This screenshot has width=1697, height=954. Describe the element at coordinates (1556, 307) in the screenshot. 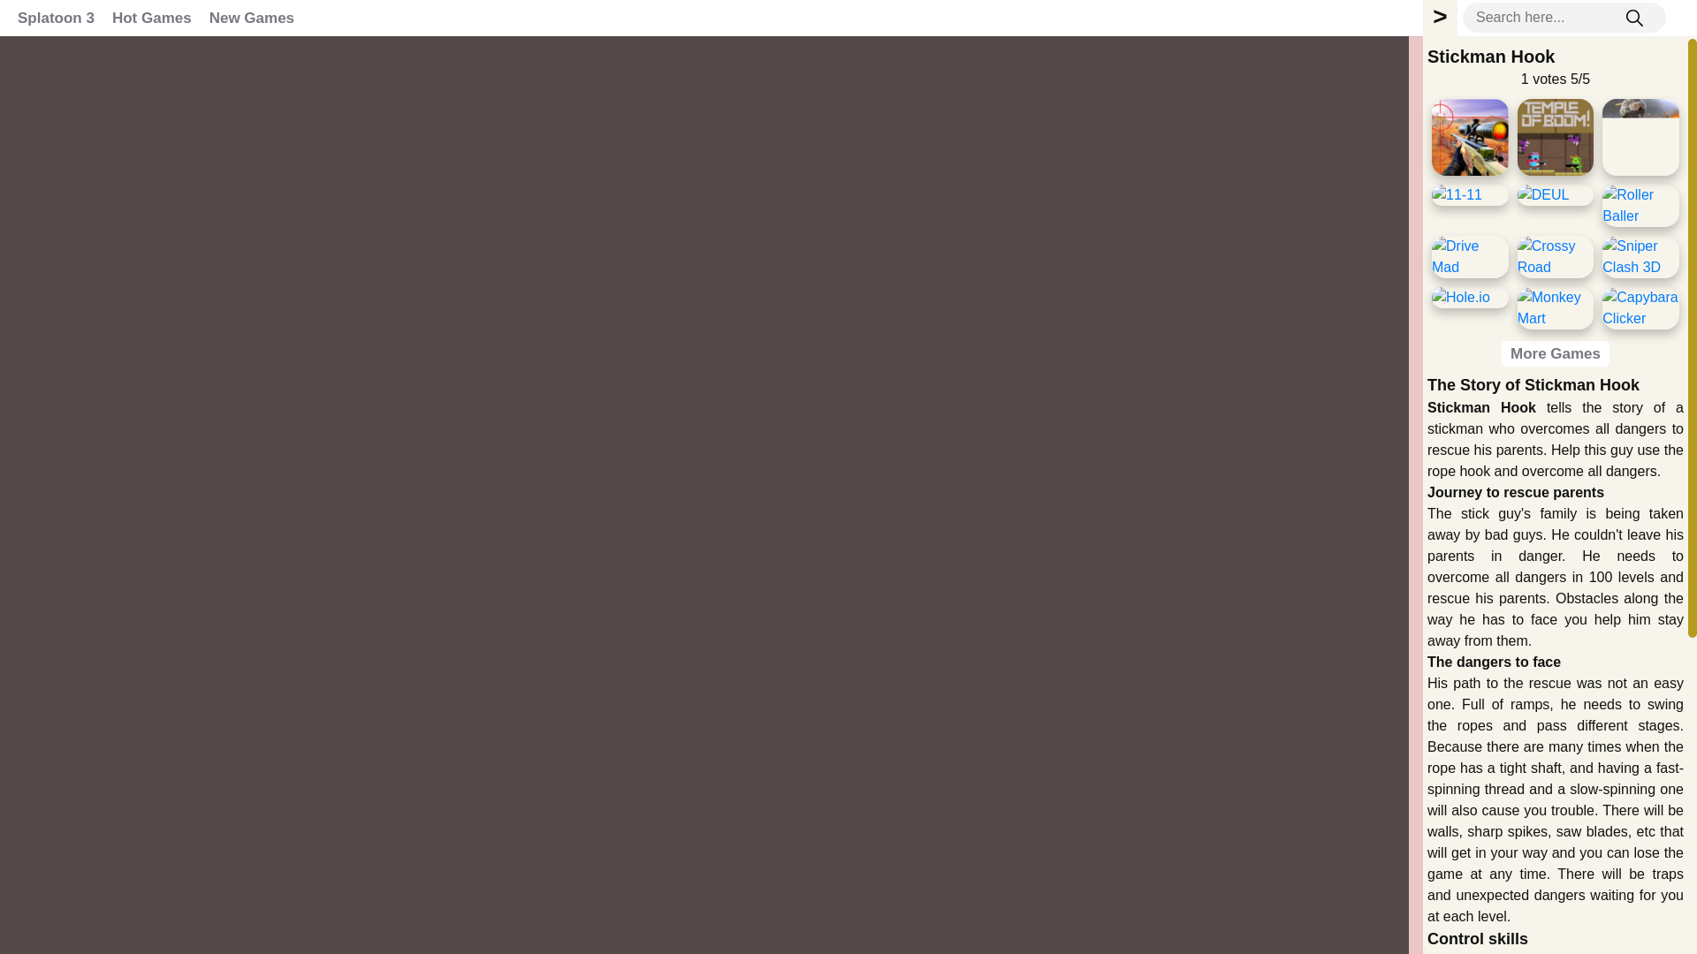

I see `Monkey Mart ` at that location.